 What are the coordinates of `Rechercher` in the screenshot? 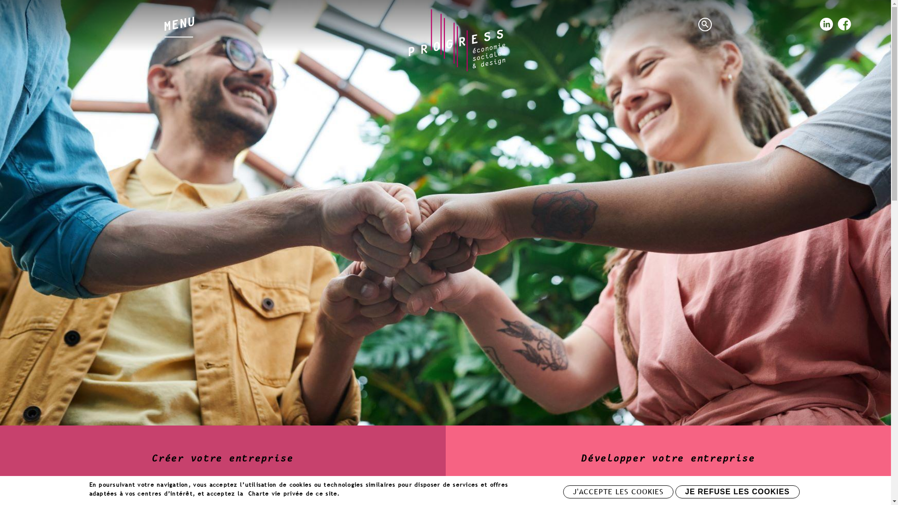 It's located at (706, 26).